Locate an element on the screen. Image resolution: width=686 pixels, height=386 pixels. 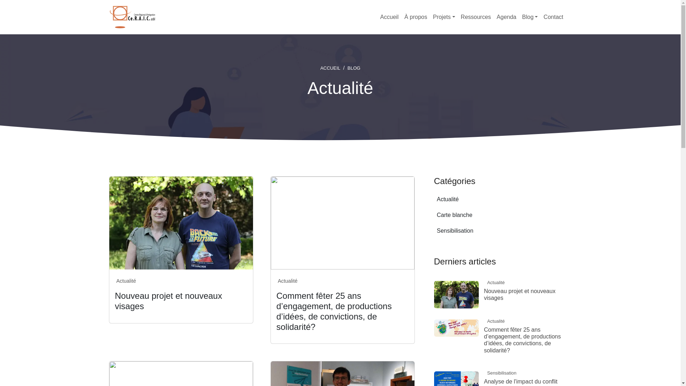
ACCUEIL is located at coordinates (330, 68).